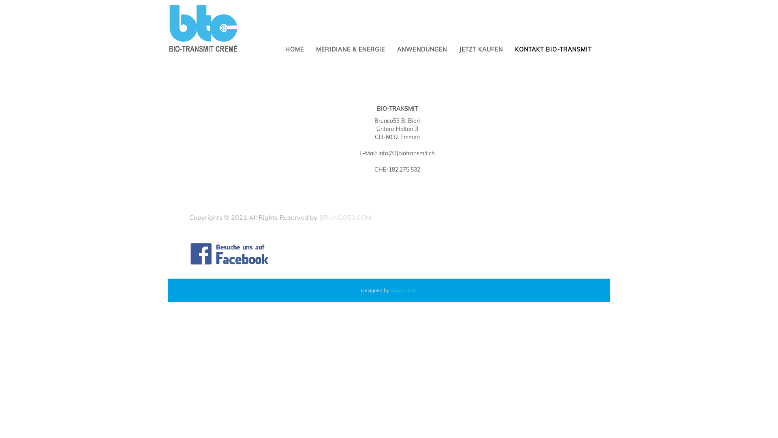 This screenshot has height=438, width=778. What do you see at coordinates (350, 49) in the screenshot?
I see `MERIDIANE & ENERGIE` at bounding box center [350, 49].